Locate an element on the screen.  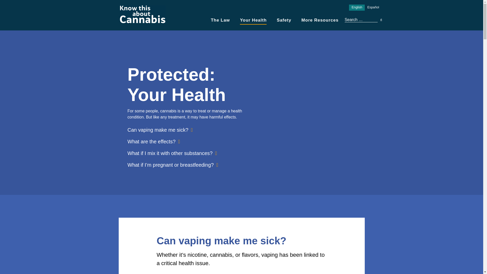
Can vaping make me sick? is located at coordinates (160, 130).